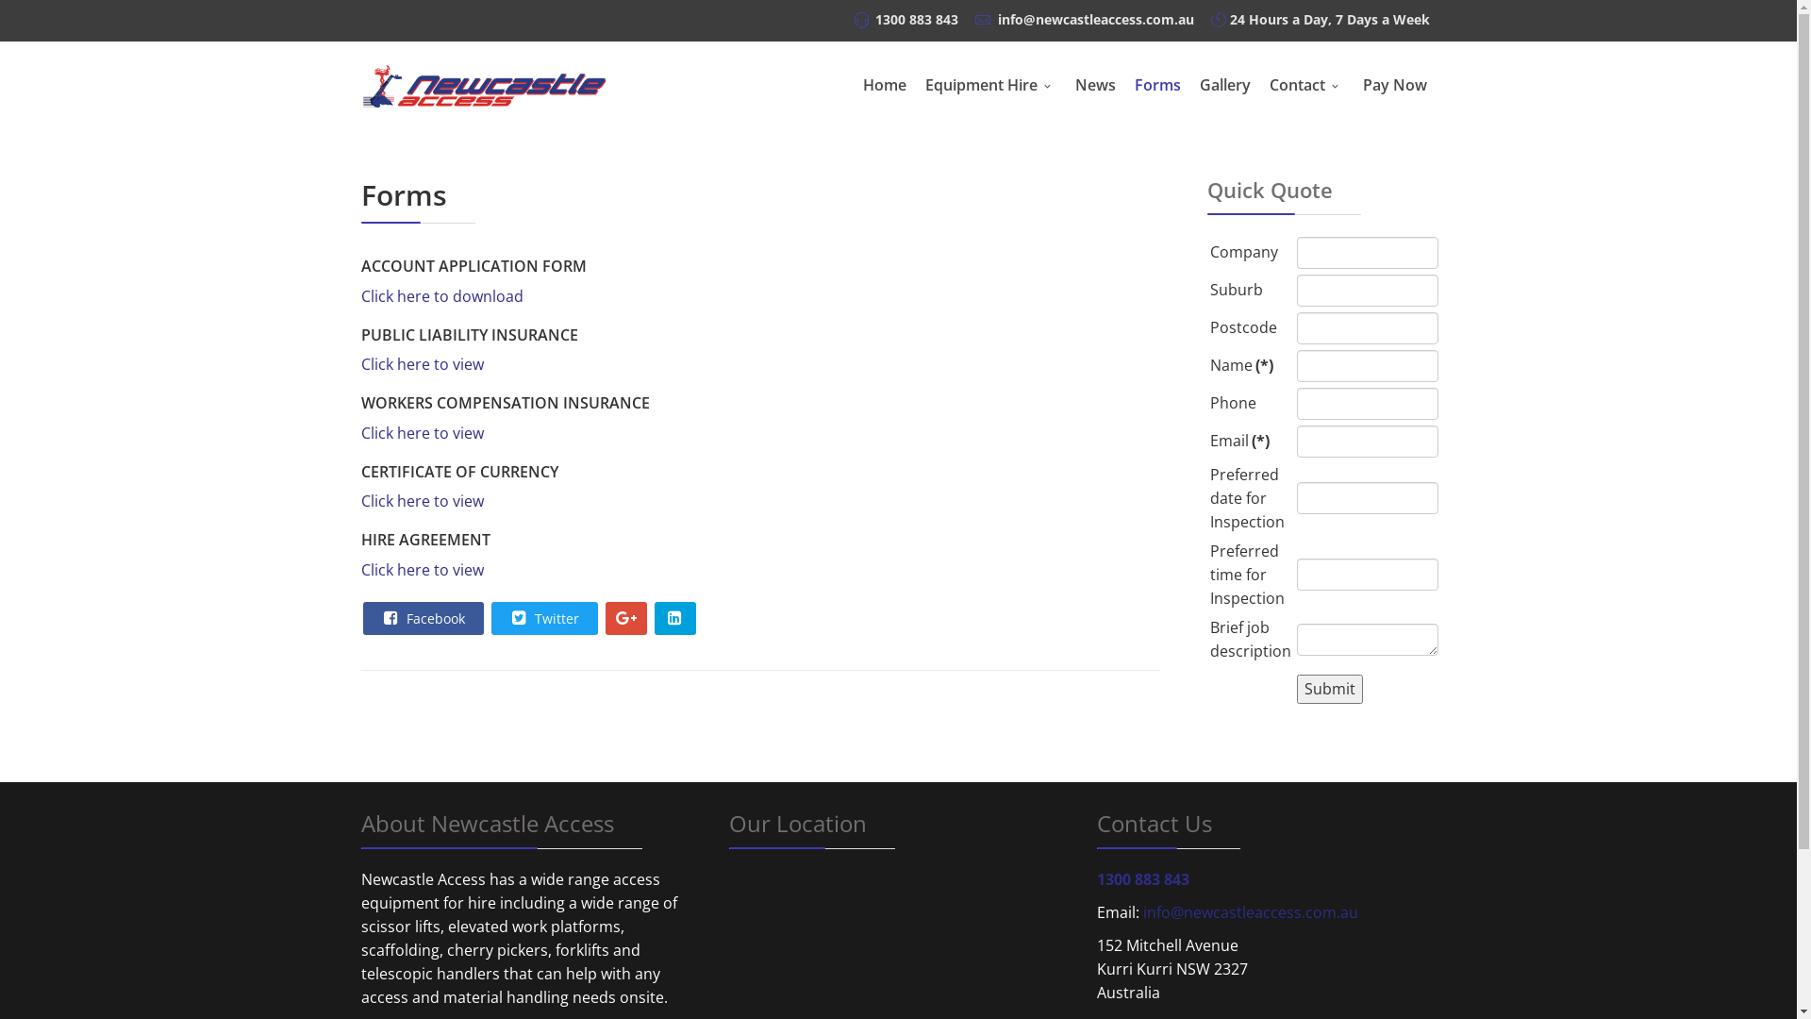 The image size is (1811, 1019). I want to click on Twitter, so click(543, 619).